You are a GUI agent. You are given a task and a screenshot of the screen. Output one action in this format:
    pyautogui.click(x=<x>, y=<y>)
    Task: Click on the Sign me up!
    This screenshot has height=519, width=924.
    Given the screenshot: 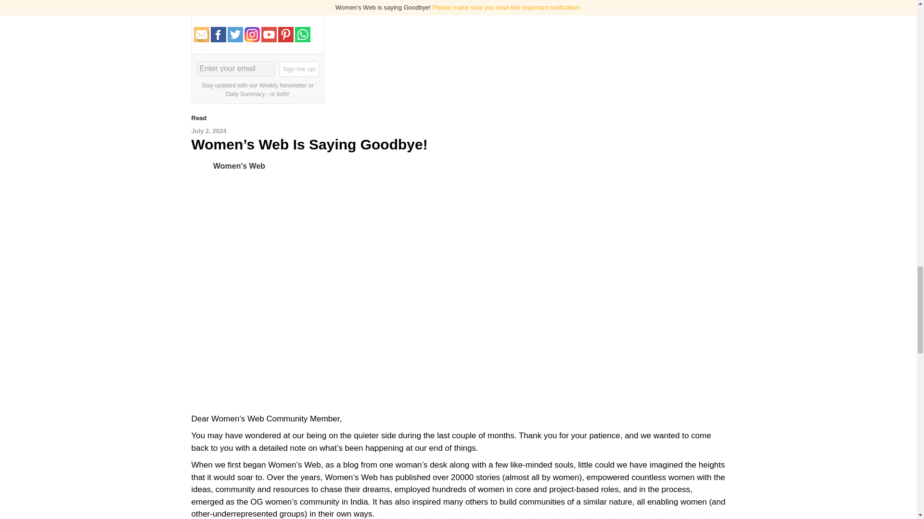 What is the action you would take?
    pyautogui.click(x=299, y=69)
    